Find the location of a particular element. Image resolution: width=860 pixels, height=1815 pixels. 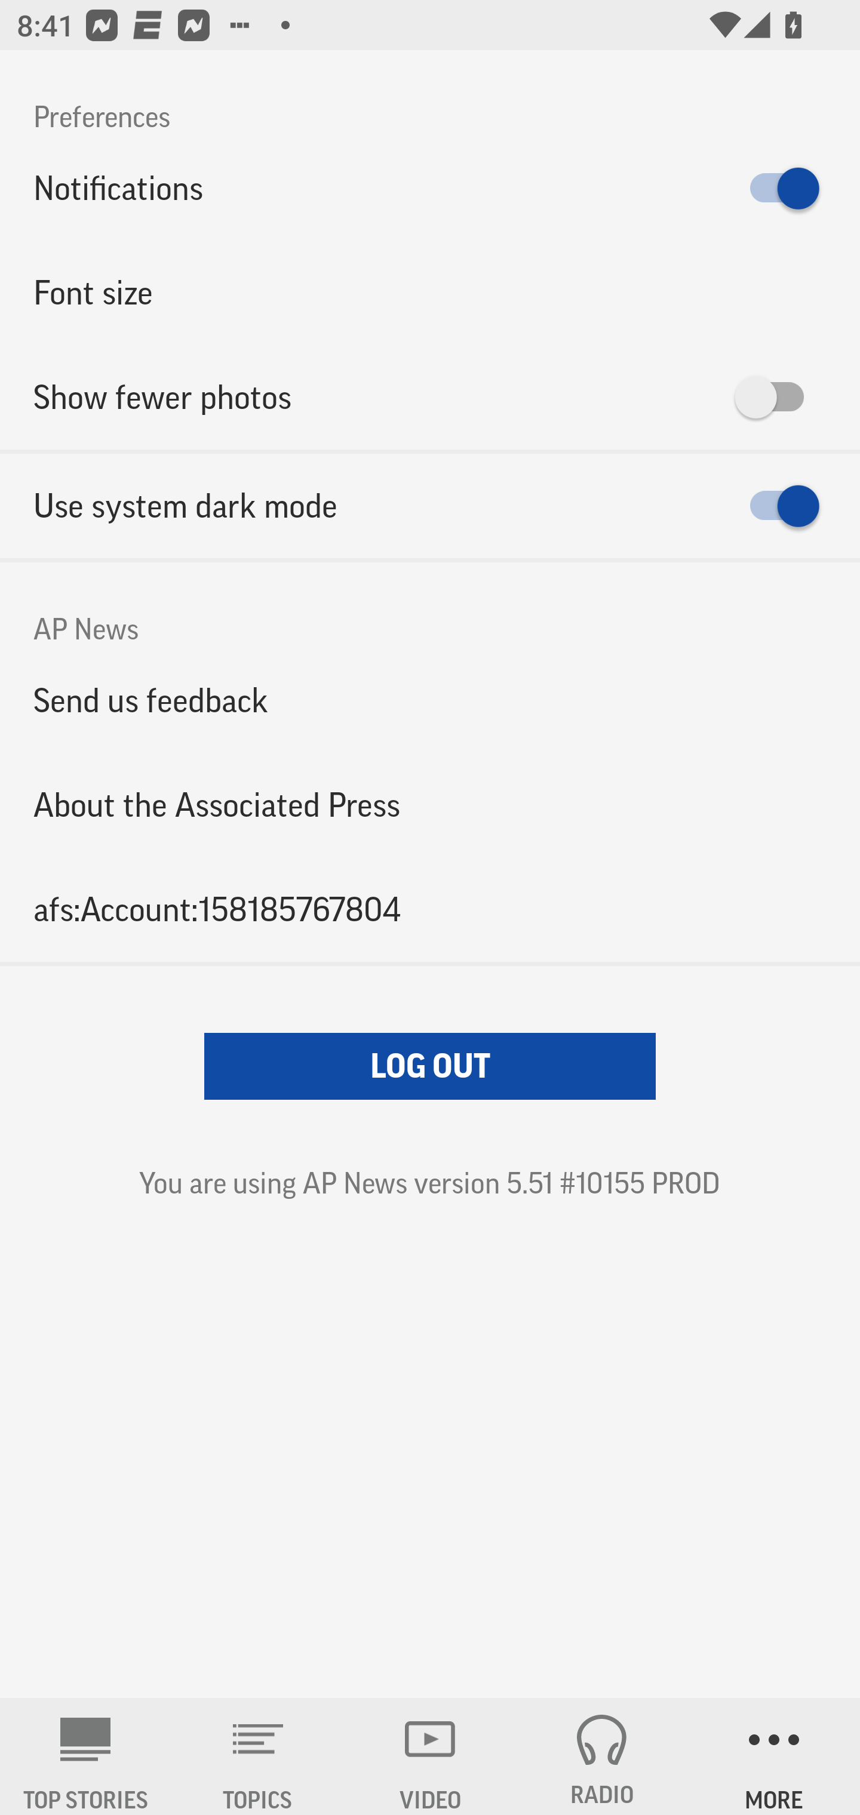

TOPICS is located at coordinates (258, 1756).